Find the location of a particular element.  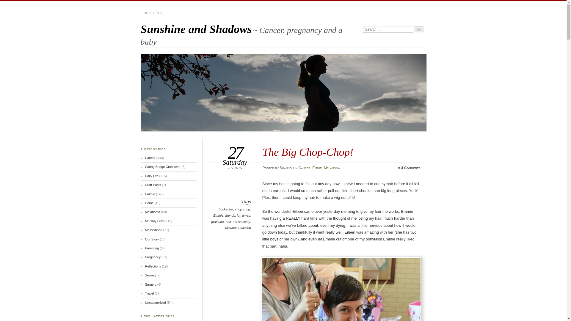

friends is located at coordinates (230, 215).